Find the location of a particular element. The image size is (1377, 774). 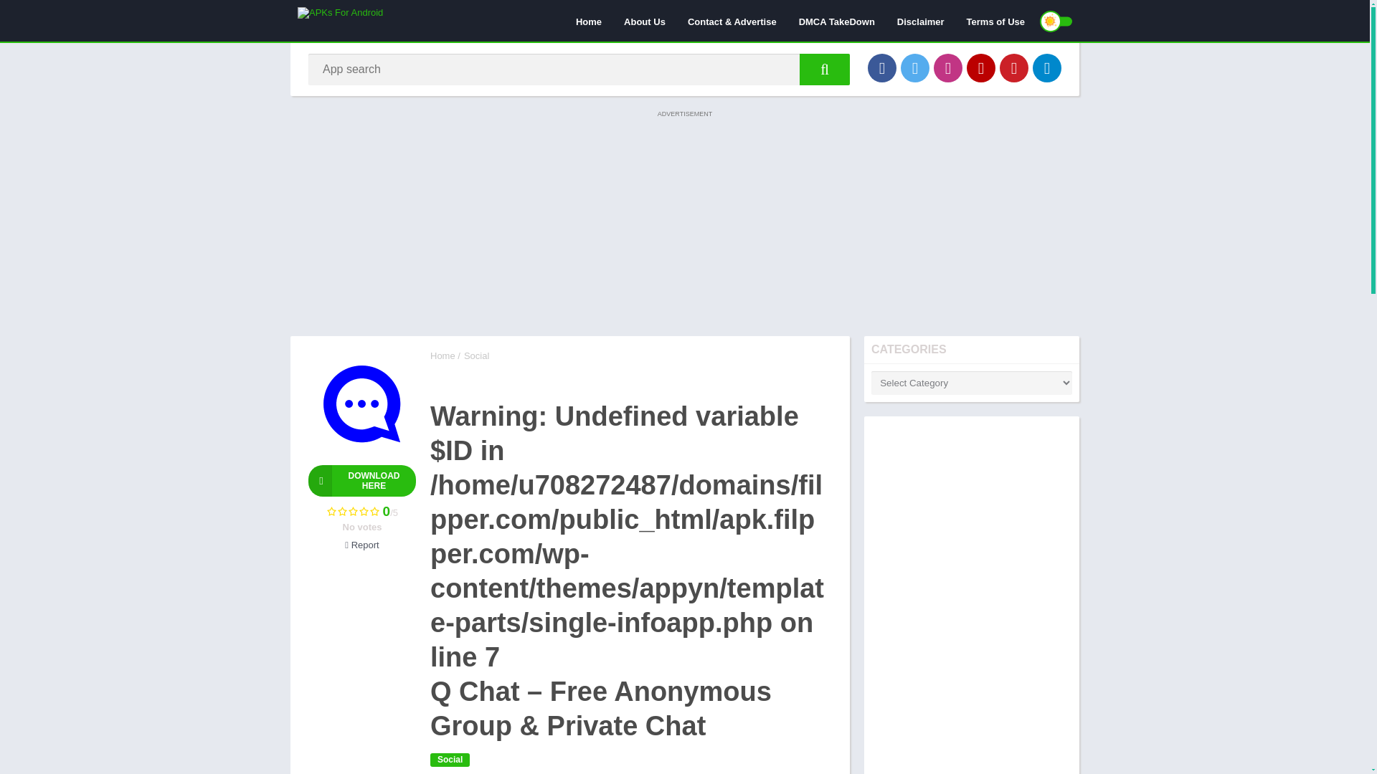

Pinterest is located at coordinates (1014, 67).